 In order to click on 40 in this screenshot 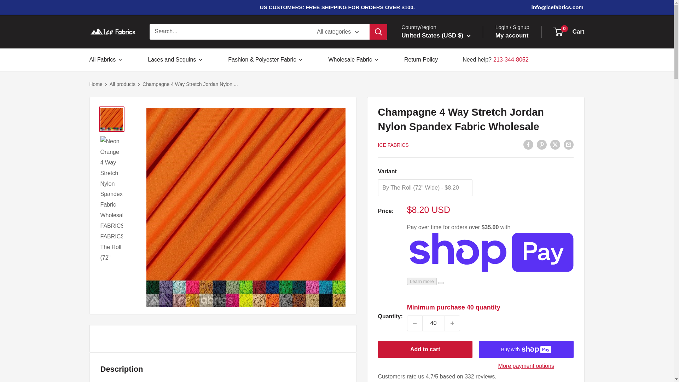, I will do `click(434, 323)`.